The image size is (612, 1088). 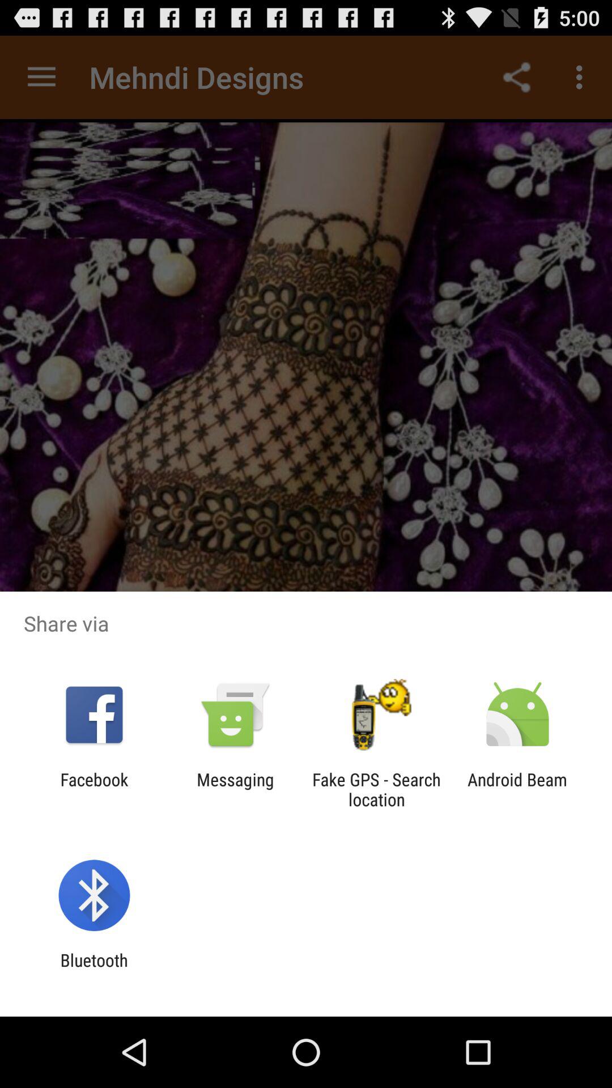 What do you see at coordinates (235, 789) in the screenshot?
I see `tap the app to the left of fake gps search` at bounding box center [235, 789].